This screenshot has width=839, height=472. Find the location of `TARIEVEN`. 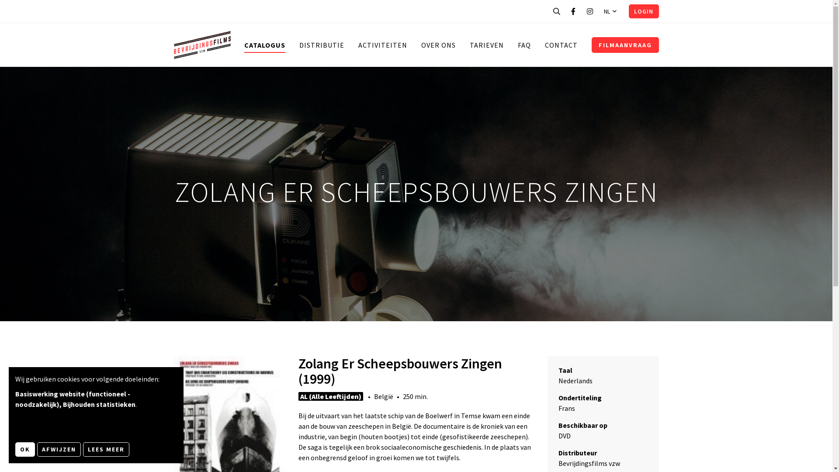

TARIEVEN is located at coordinates (486, 45).